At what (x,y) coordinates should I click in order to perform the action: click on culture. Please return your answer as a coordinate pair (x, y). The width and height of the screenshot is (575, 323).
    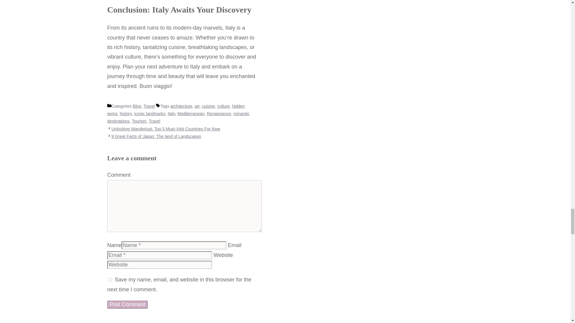
    Looking at the image, I should click on (223, 106).